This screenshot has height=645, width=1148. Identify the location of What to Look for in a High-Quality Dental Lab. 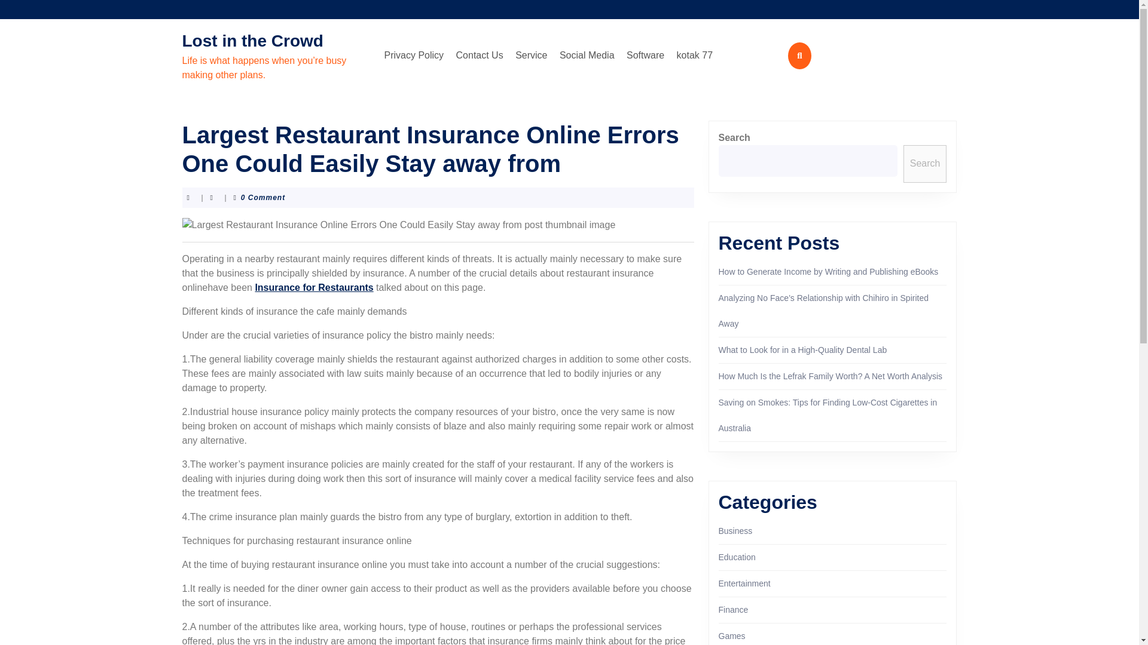
(802, 350).